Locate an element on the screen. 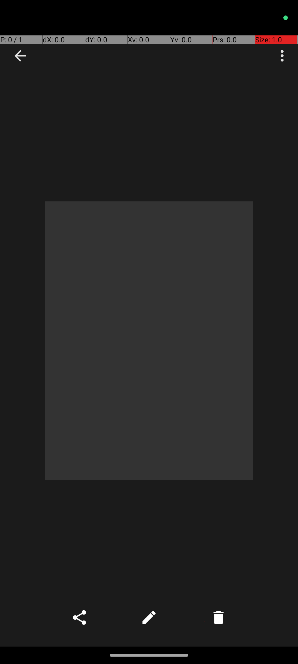 The width and height of the screenshot is (298, 664). Navigate up is located at coordinates (20, 56).